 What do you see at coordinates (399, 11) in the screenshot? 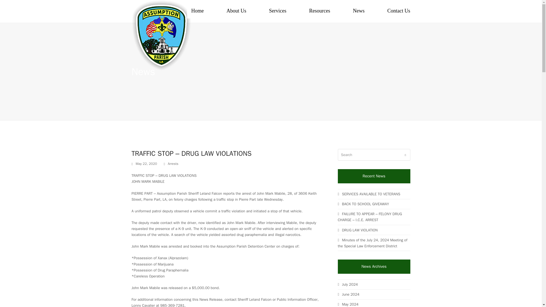
I see `Contact Us` at bounding box center [399, 11].